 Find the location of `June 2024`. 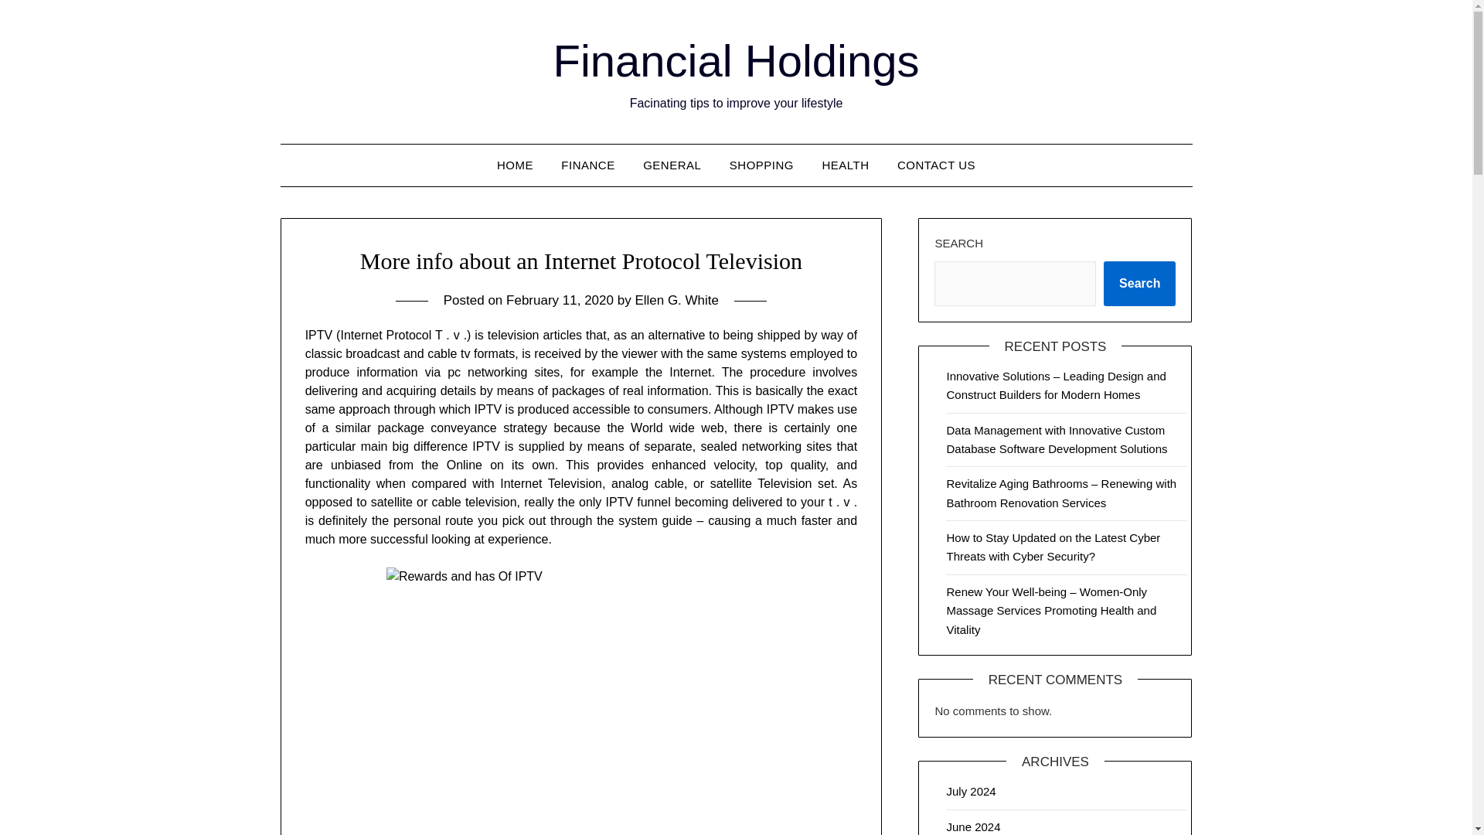

June 2024 is located at coordinates (973, 826).